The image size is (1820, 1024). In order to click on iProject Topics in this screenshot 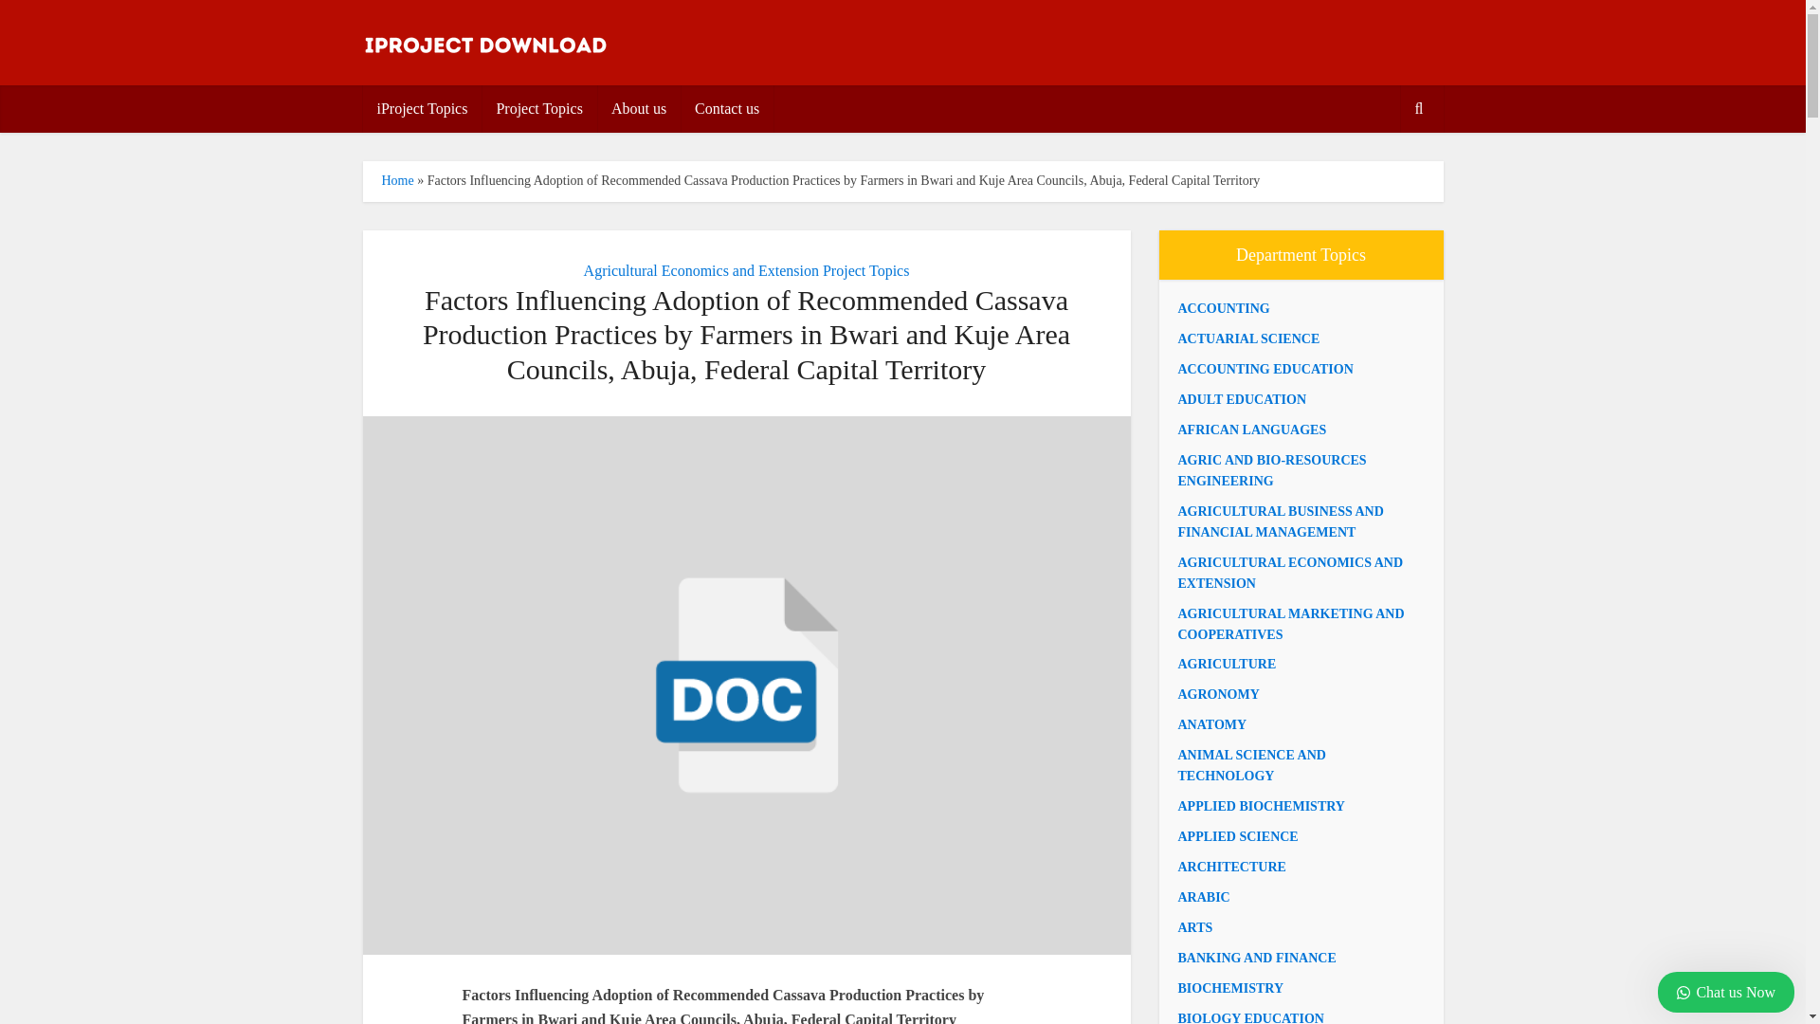, I will do `click(422, 108)`.